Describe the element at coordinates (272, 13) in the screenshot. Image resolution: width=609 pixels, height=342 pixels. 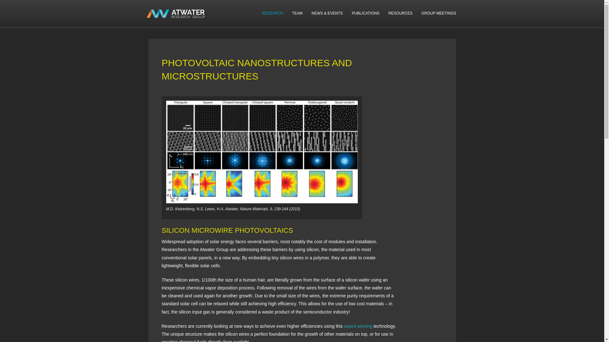
I see `RESEARCH` at that location.